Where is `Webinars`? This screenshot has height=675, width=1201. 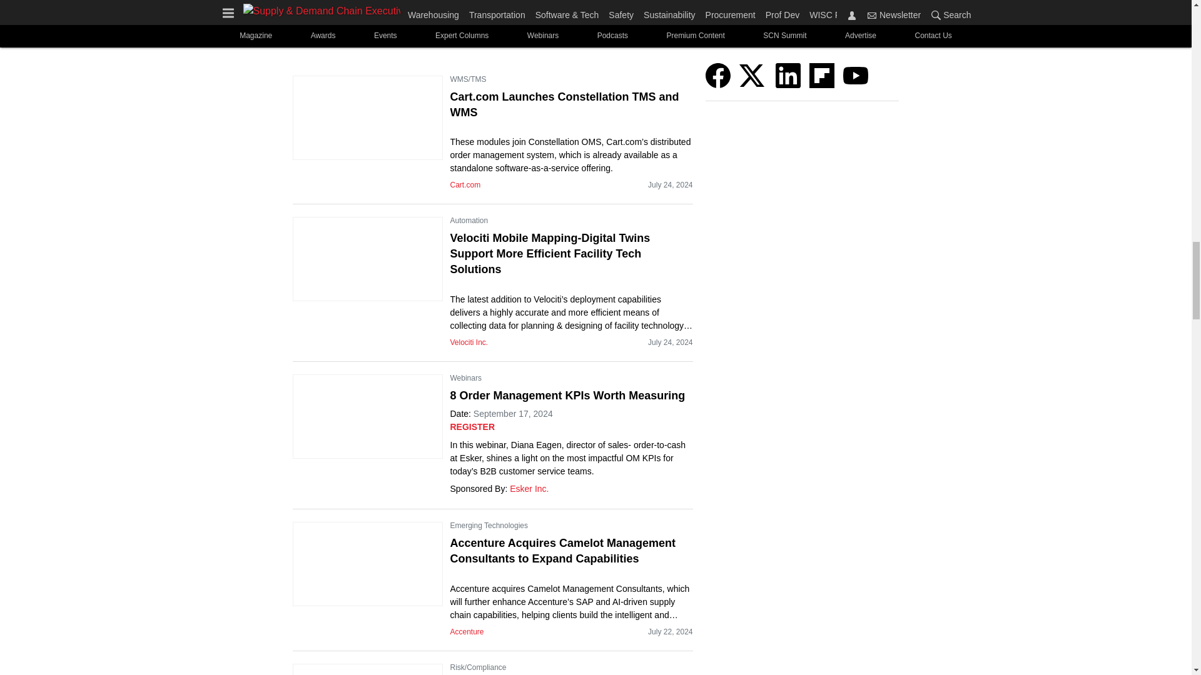
Webinars is located at coordinates (465, 377).